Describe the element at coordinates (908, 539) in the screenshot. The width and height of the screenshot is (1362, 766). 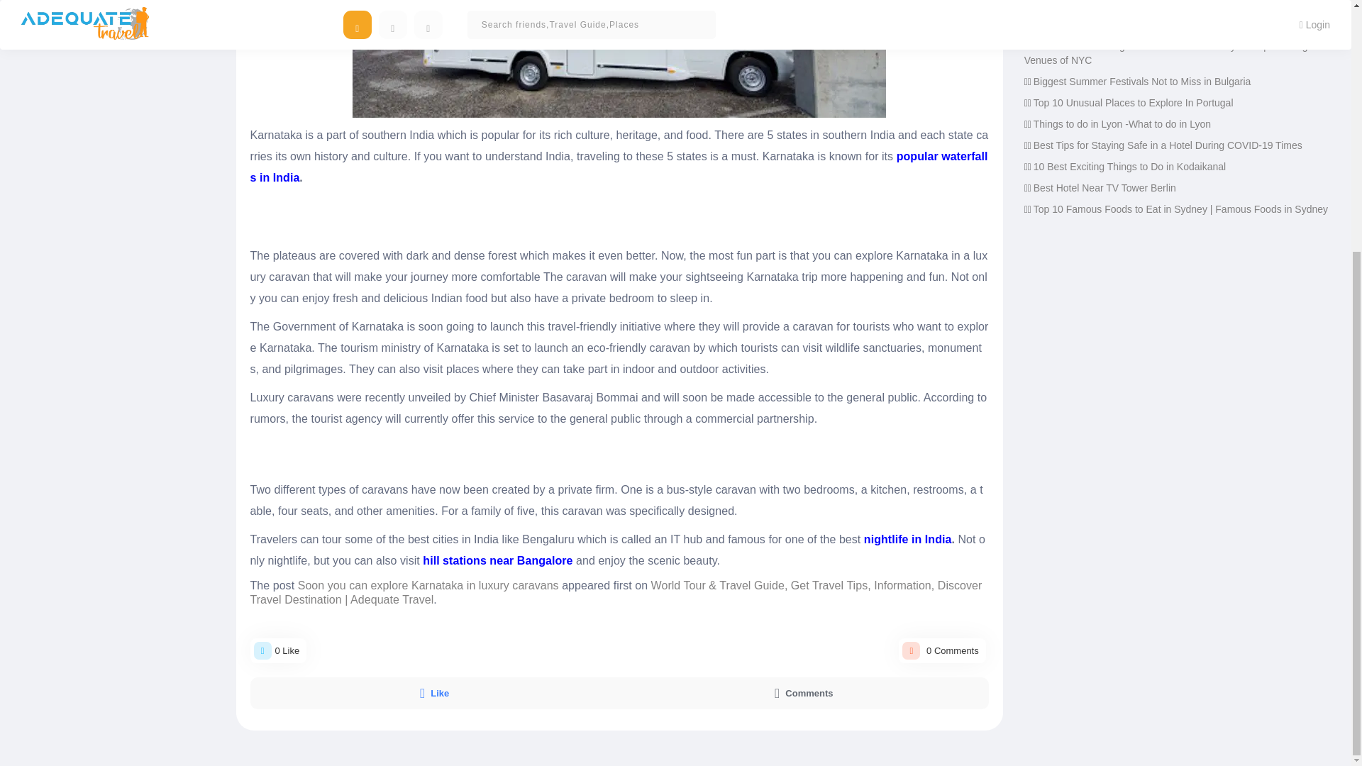
I see `nightlife in India` at that location.